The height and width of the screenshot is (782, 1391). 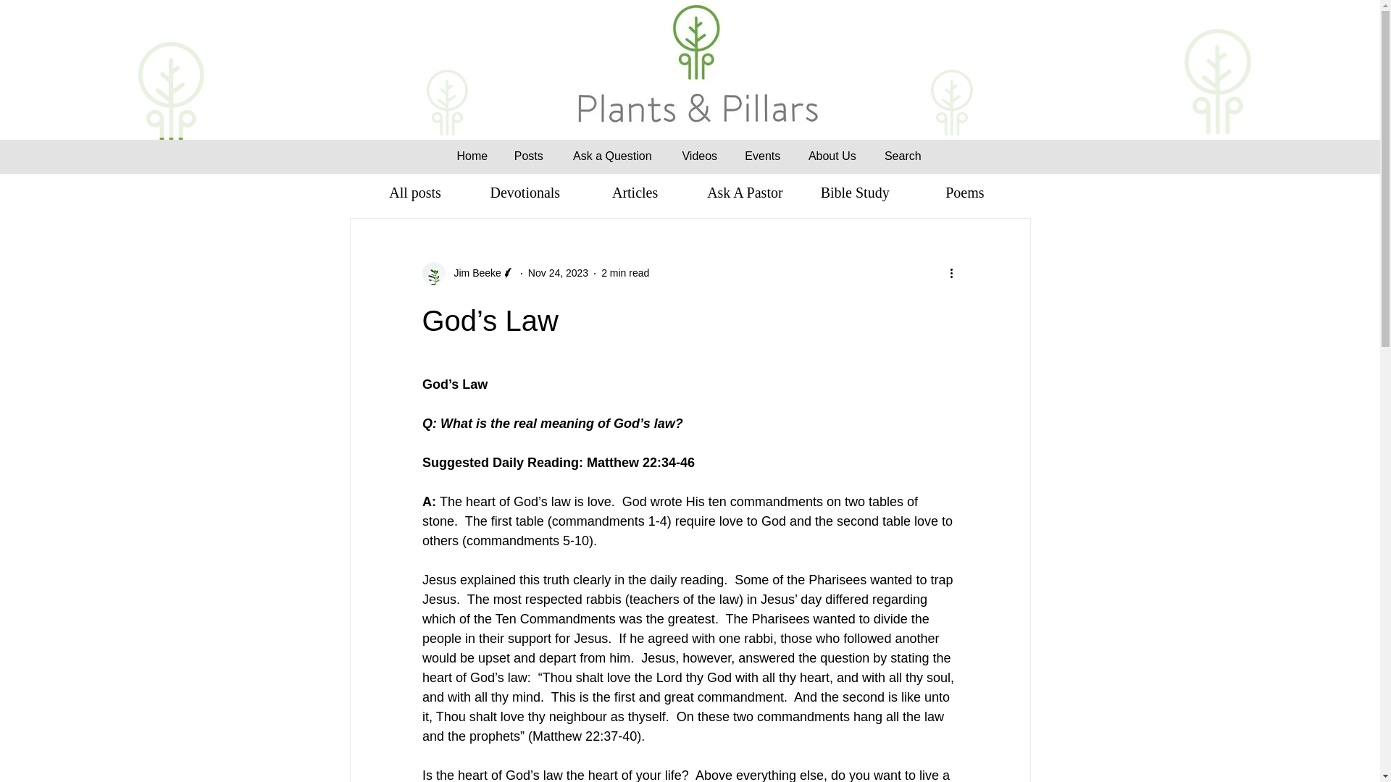 I want to click on 2 min read, so click(x=625, y=272).